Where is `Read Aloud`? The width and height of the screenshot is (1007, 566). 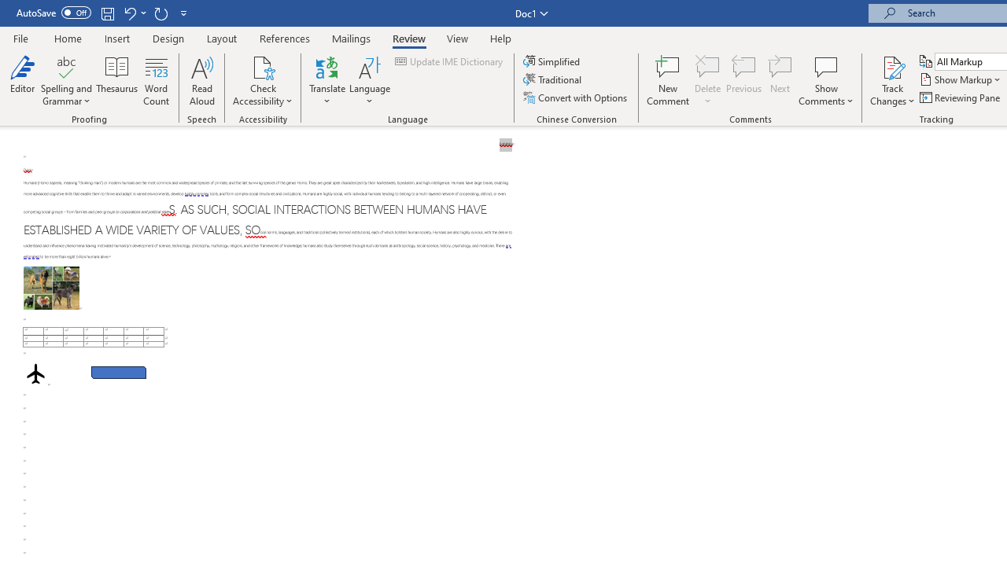 Read Aloud is located at coordinates (201, 80).